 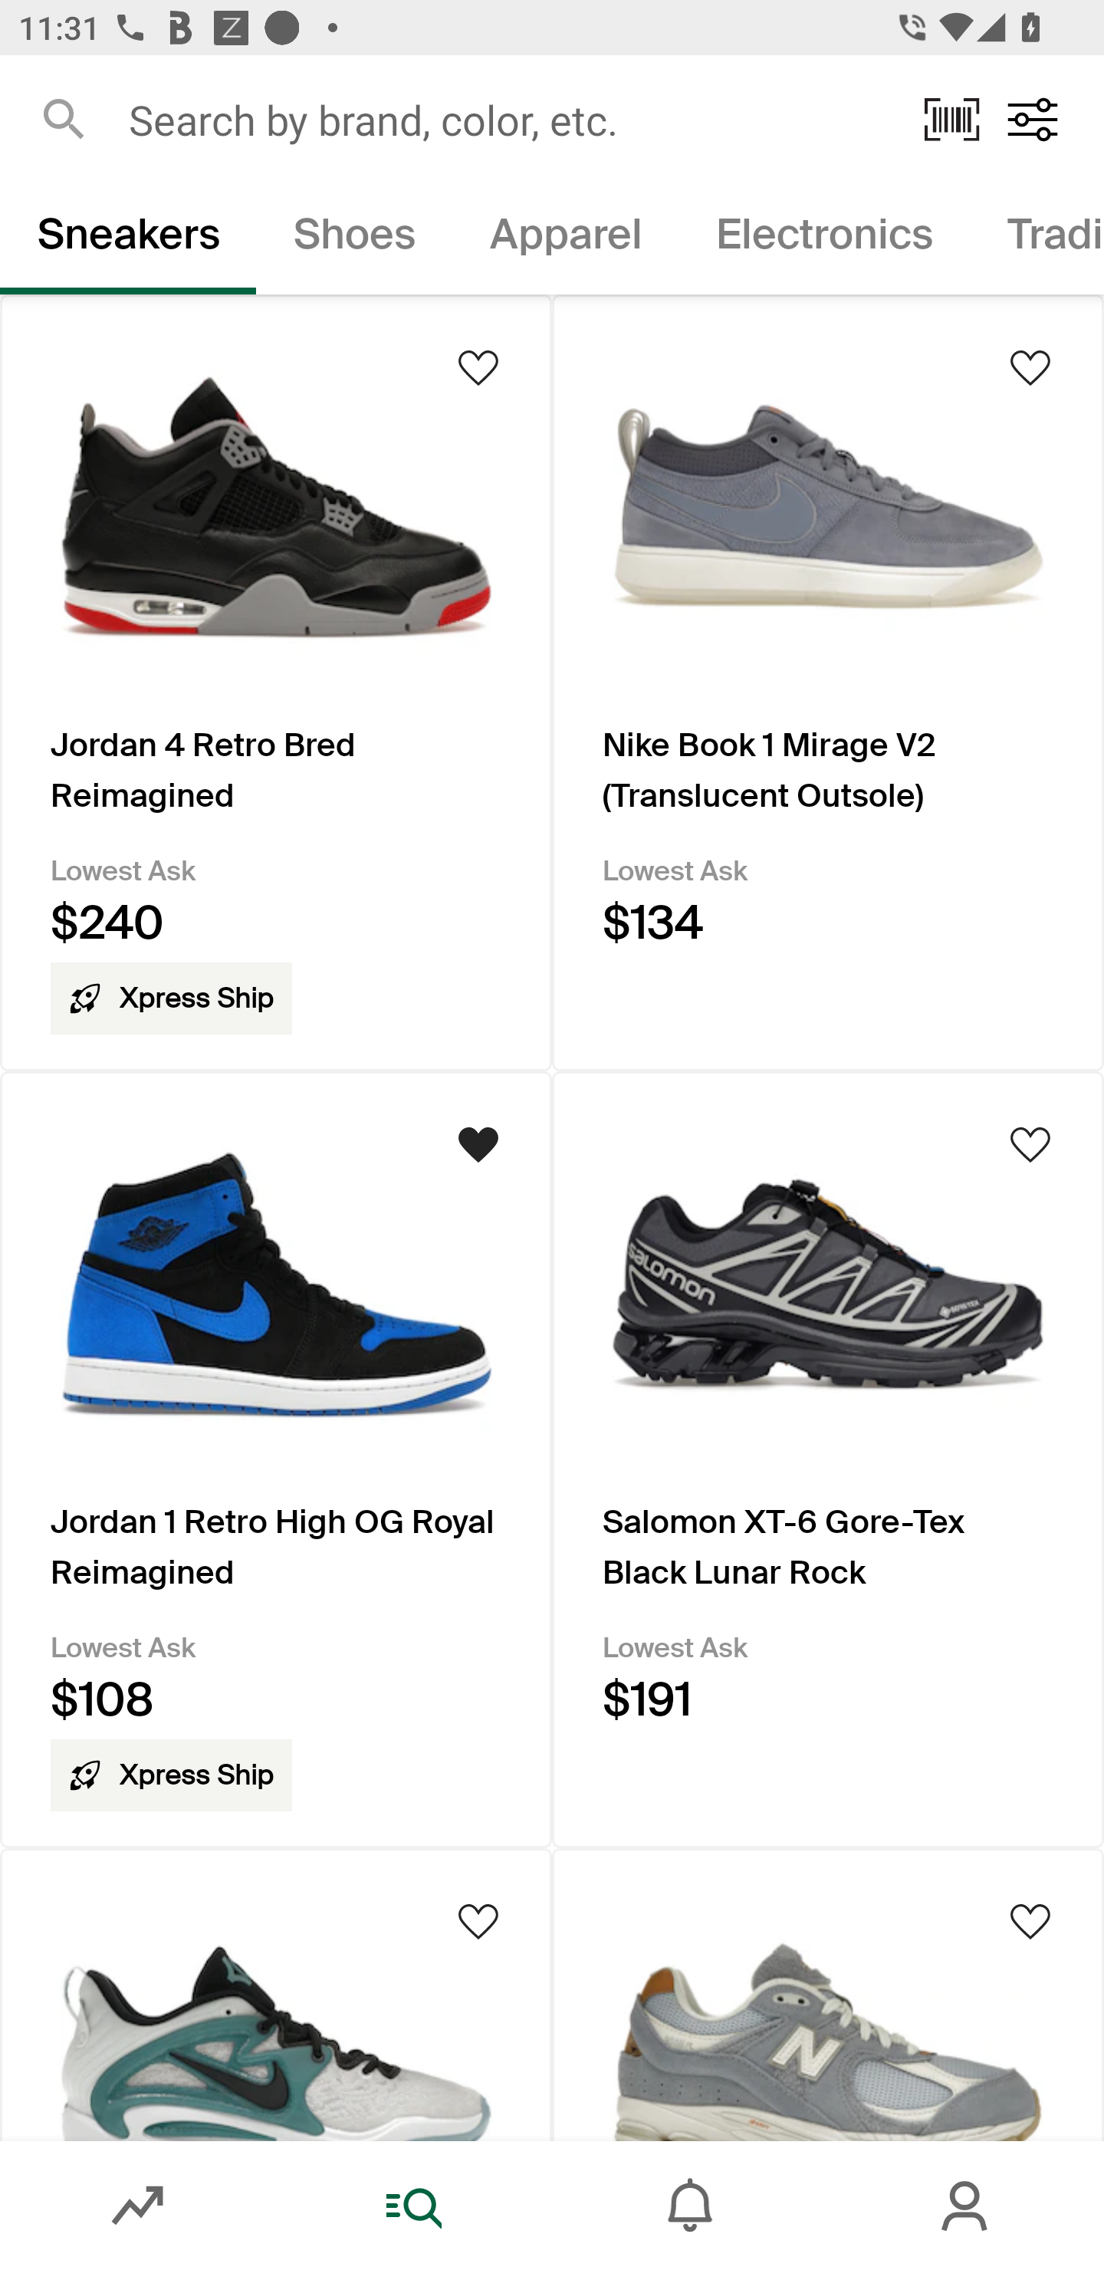 I want to click on Shoes, so click(x=354, y=239).